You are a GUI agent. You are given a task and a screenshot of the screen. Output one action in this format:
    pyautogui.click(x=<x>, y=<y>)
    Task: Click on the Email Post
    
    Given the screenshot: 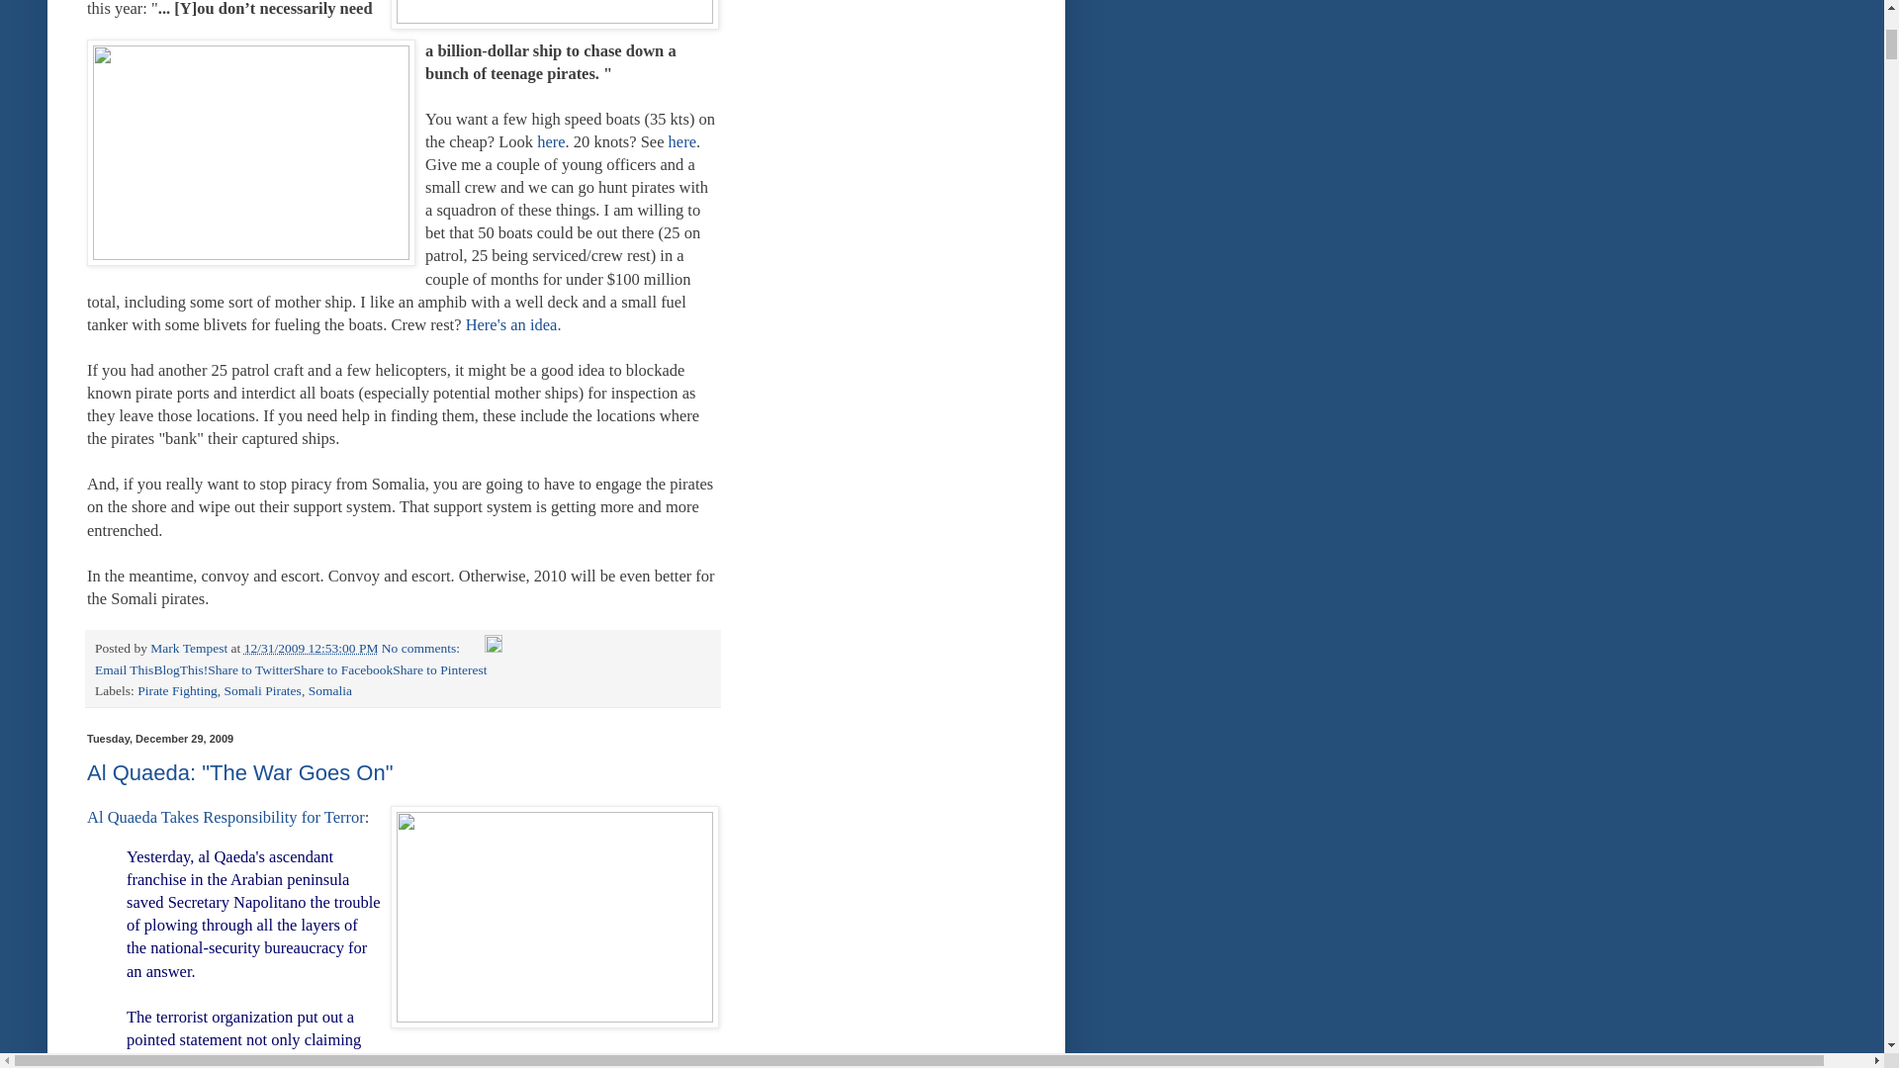 What is the action you would take?
    pyautogui.click(x=473, y=649)
    